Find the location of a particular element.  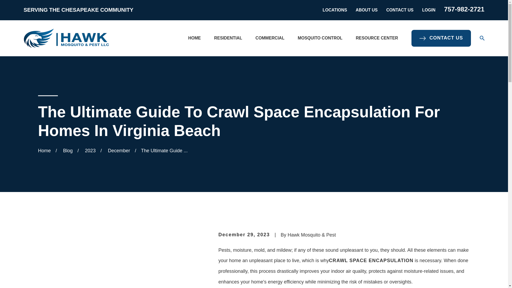

CONTACT US is located at coordinates (399, 10).